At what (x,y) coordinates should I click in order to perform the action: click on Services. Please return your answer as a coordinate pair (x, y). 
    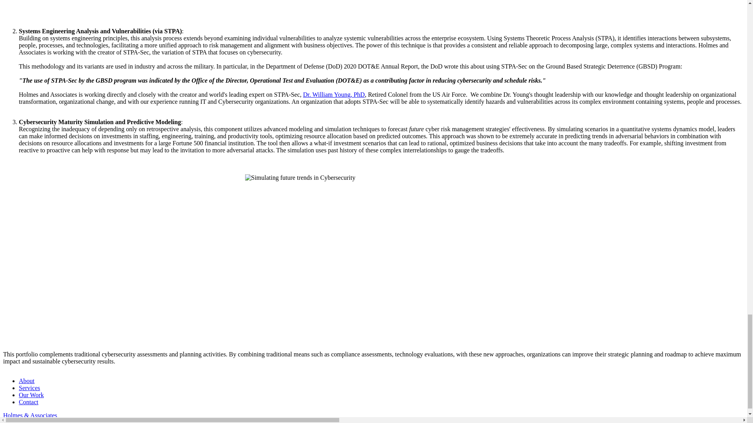
    Looking at the image, I should click on (29, 388).